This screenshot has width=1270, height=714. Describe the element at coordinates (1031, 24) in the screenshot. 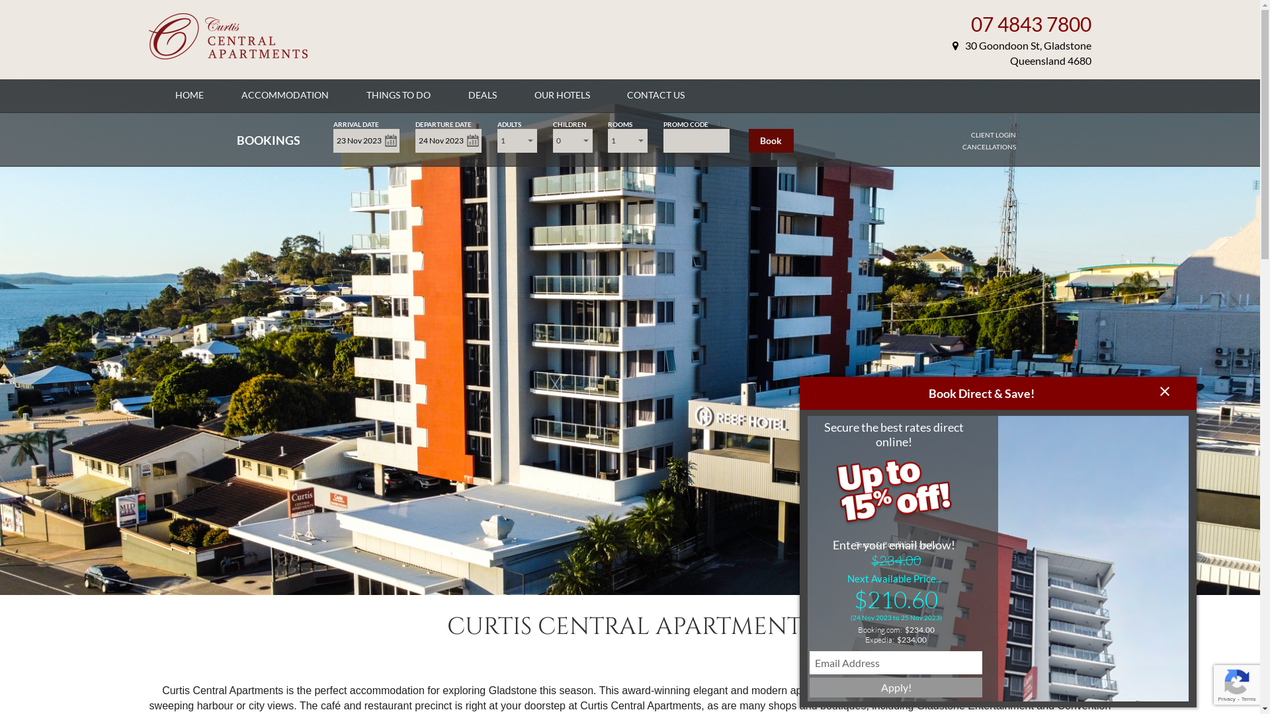

I see `07 4843 7800` at that location.